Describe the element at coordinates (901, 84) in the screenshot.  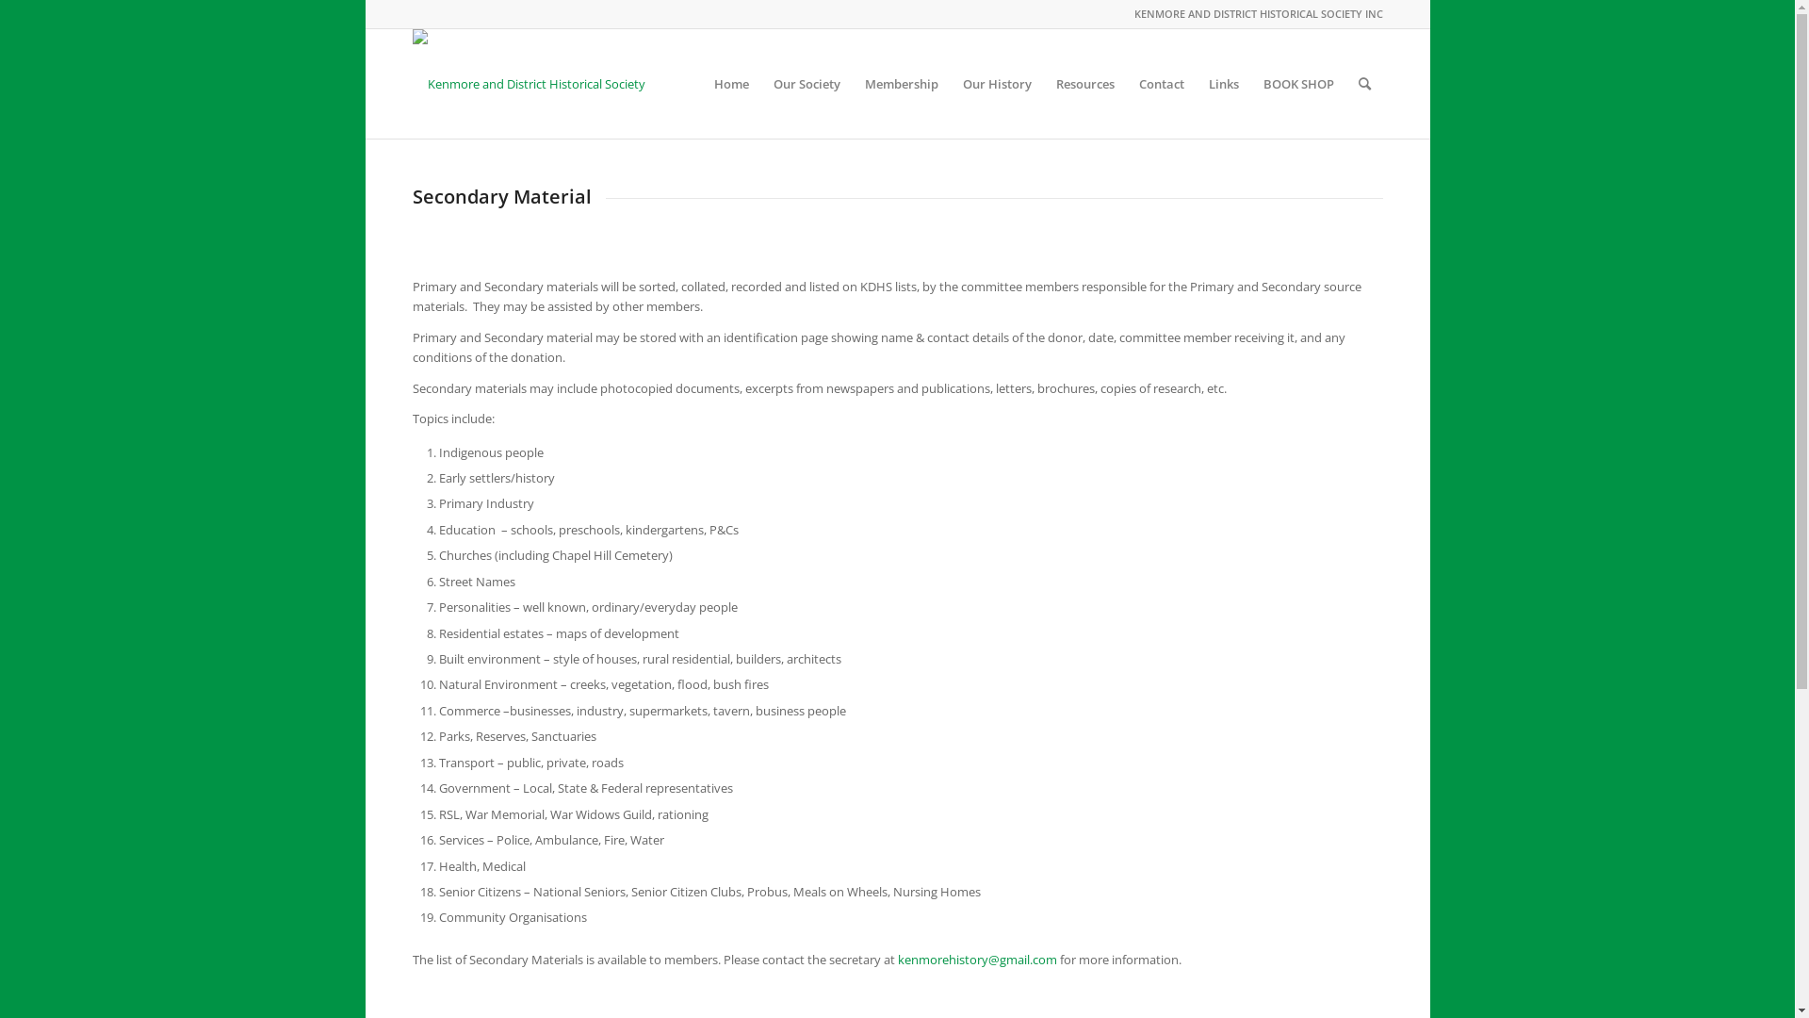
I see `Membership` at that location.